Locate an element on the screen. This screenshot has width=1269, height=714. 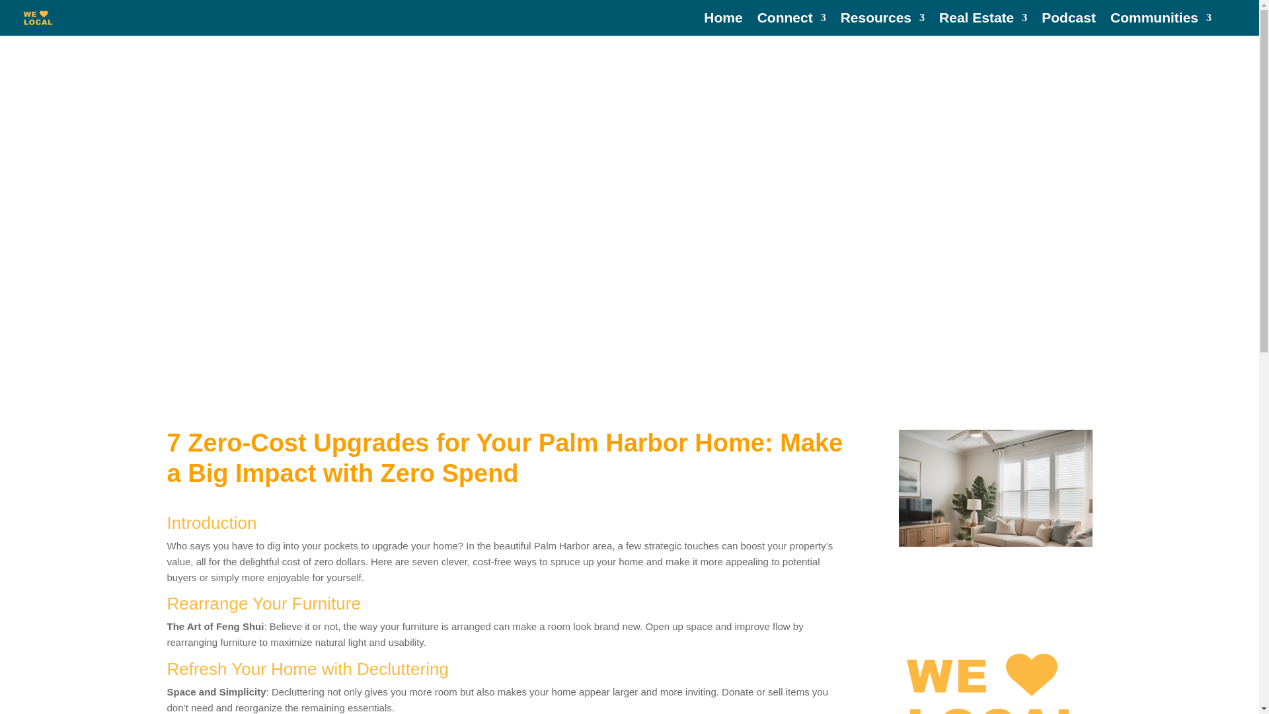
Real Estate is located at coordinates (982, 24).